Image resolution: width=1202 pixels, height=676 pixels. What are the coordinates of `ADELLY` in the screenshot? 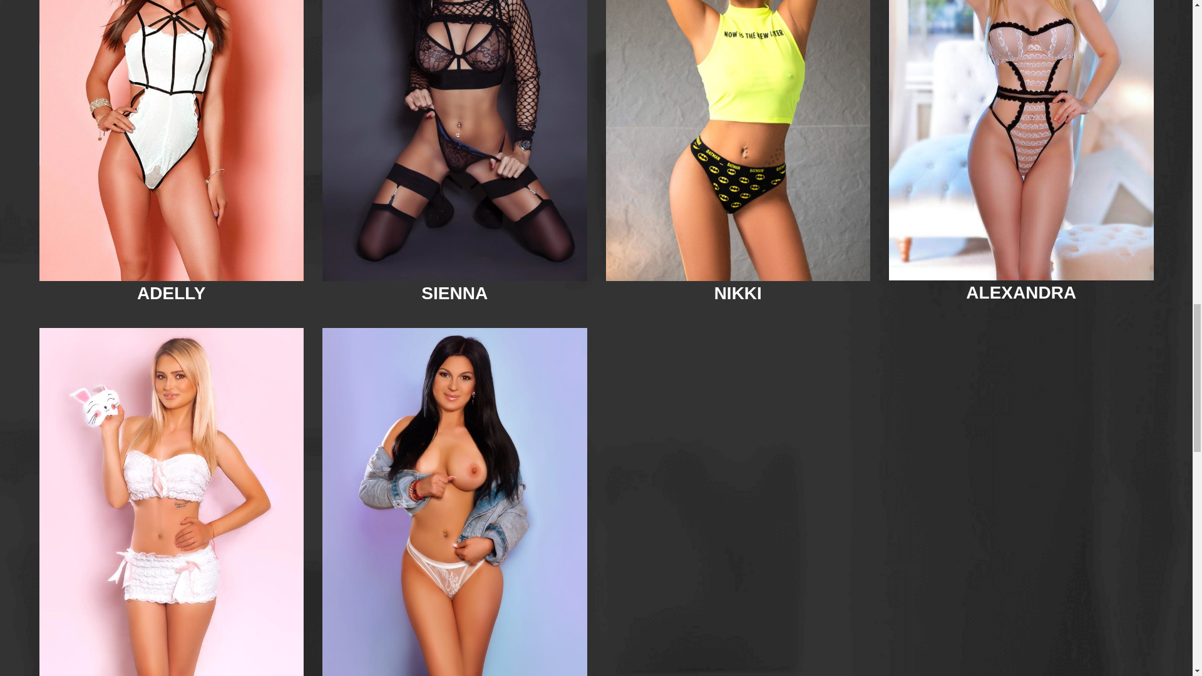 It's located at (171, 293).